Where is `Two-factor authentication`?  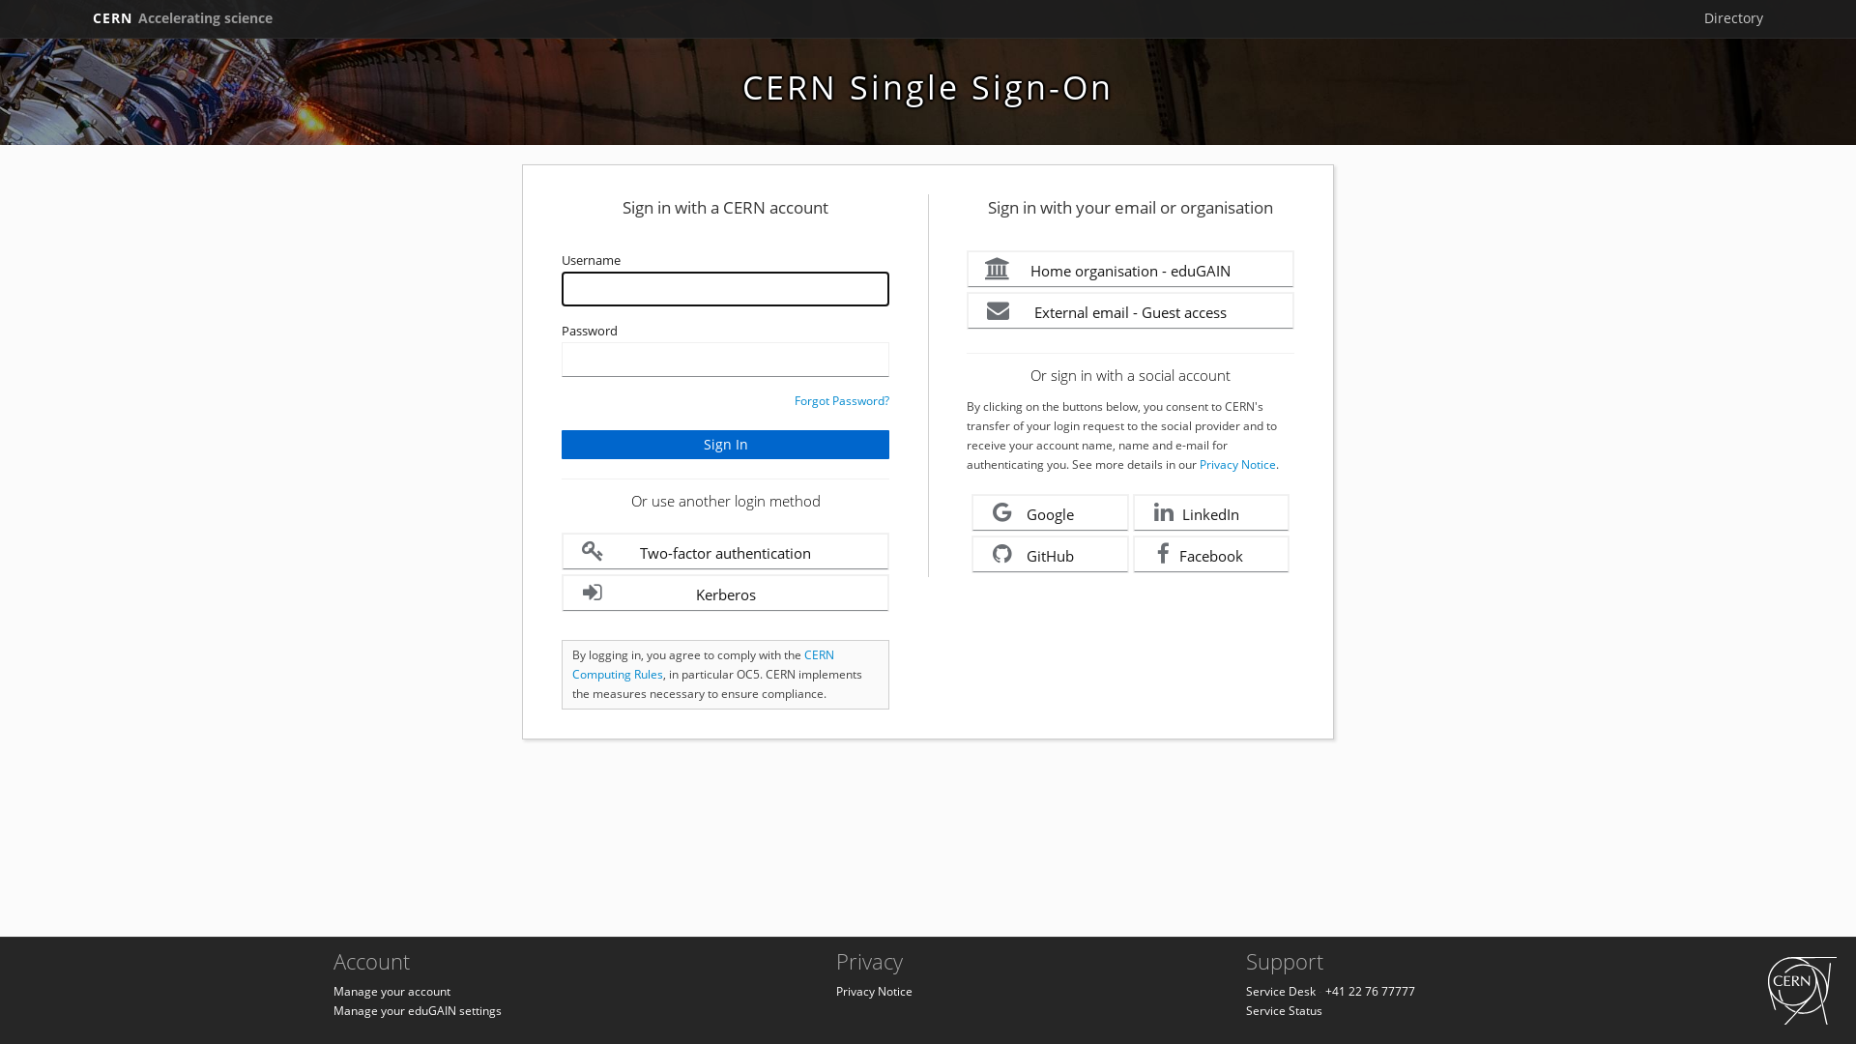 Two-factor authentication is located at coordinates (725, 551).